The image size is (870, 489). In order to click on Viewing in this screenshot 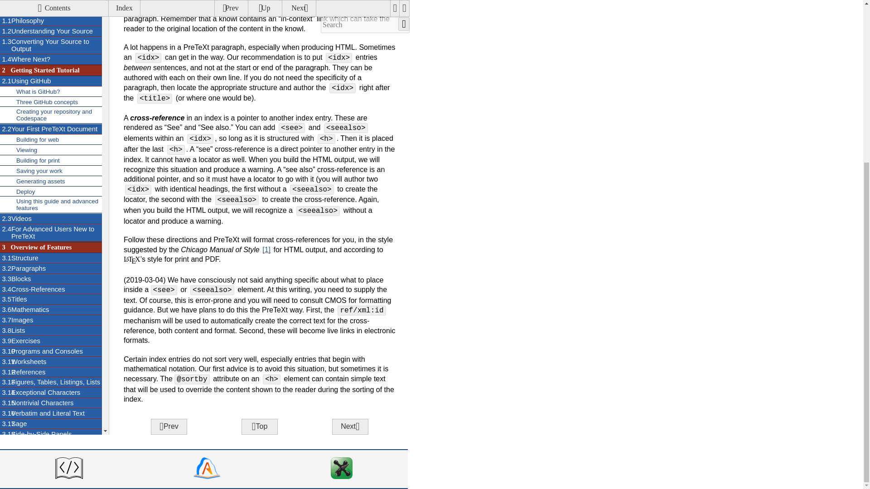, I will do `click(51, 3)`.